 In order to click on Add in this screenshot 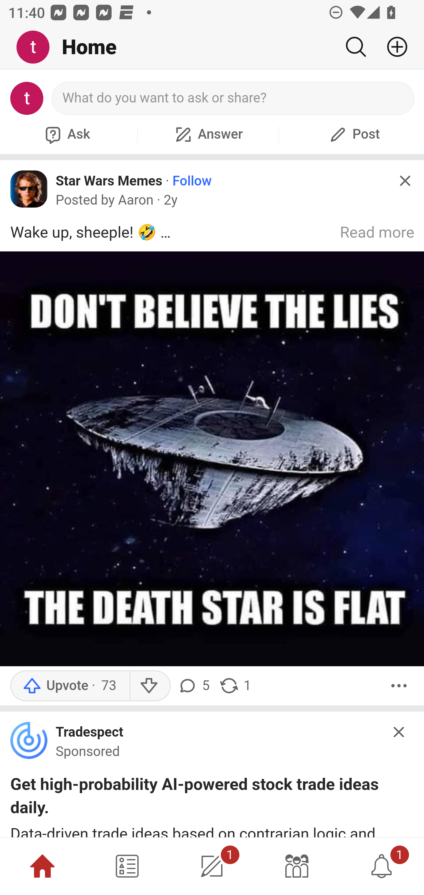, I will do `click(393, 47)`.